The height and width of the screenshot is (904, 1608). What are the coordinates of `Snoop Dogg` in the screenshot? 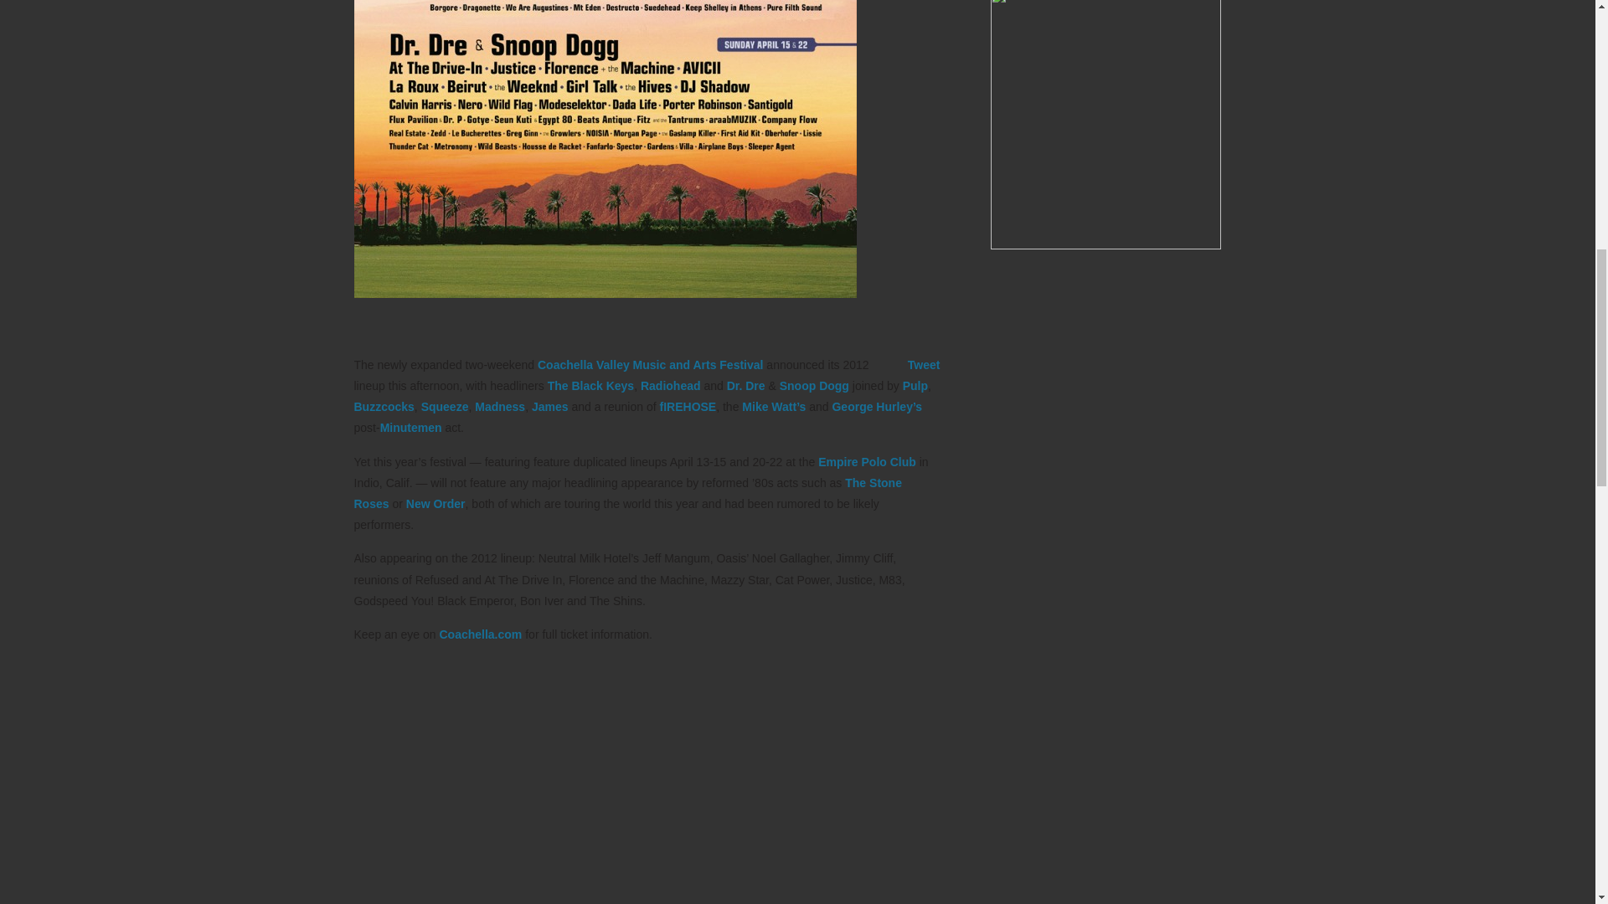 It's located at (814, 385).